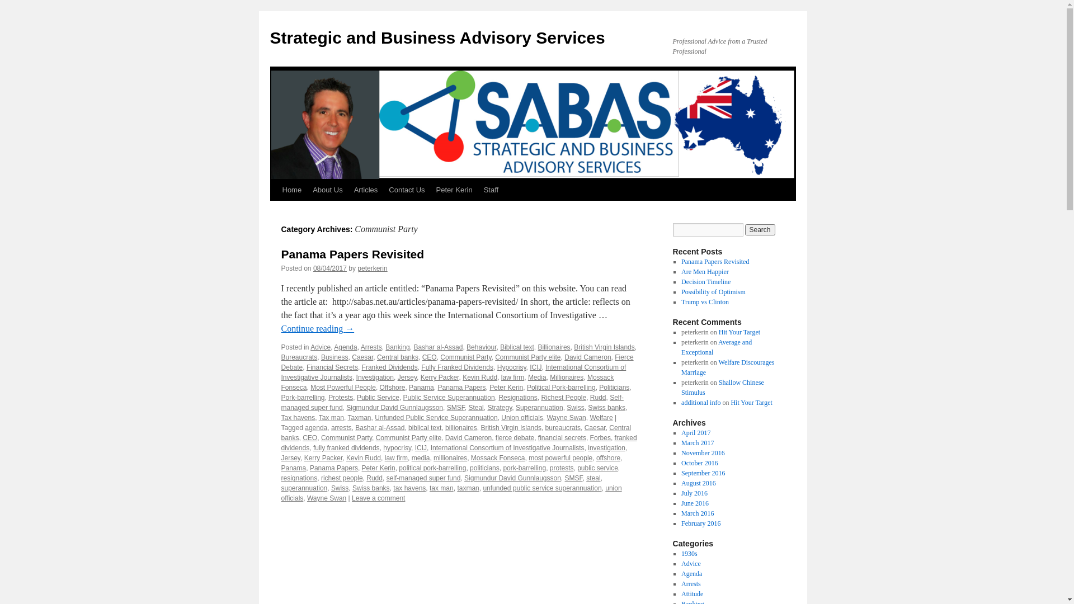 The width and height of the screenshot is (1074, 604). I want to click on Bureaucrats, so click(299, 357).